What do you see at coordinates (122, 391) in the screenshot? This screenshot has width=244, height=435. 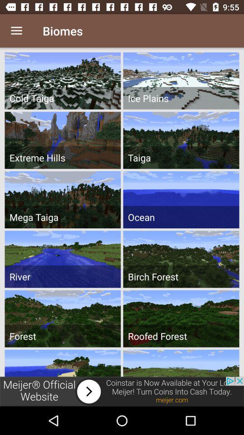 I see `view the advertisement` at bounding box center [122, 391].